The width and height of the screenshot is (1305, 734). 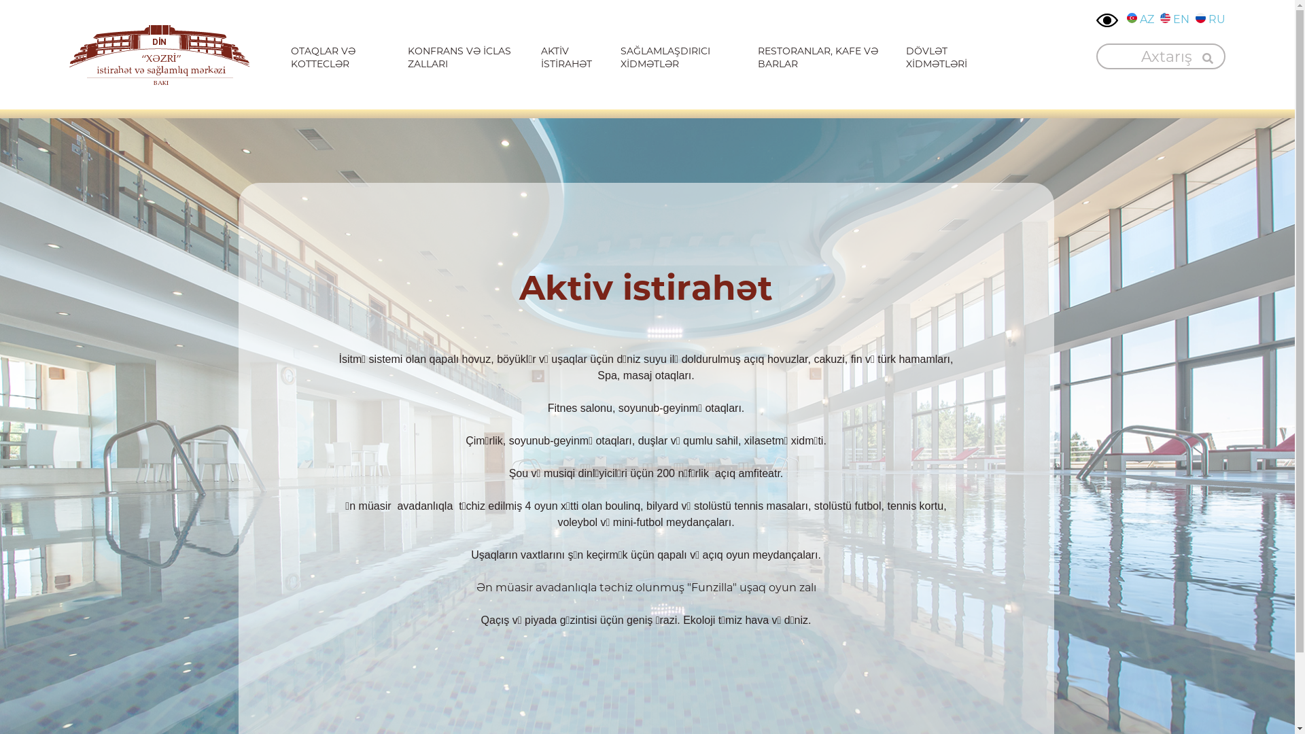 I want to click on Xezri, so click(x=160, y=55).